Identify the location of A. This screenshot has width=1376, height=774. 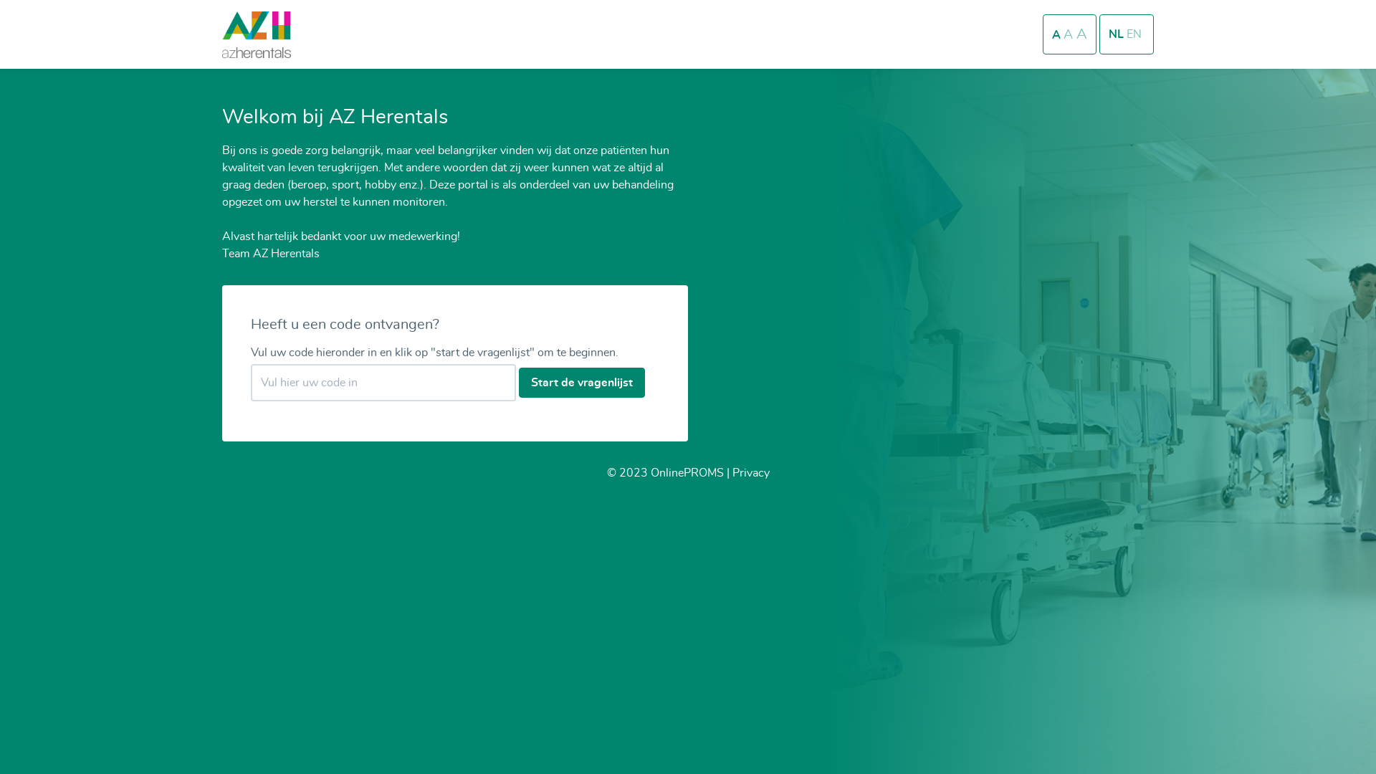
(1070, 35).